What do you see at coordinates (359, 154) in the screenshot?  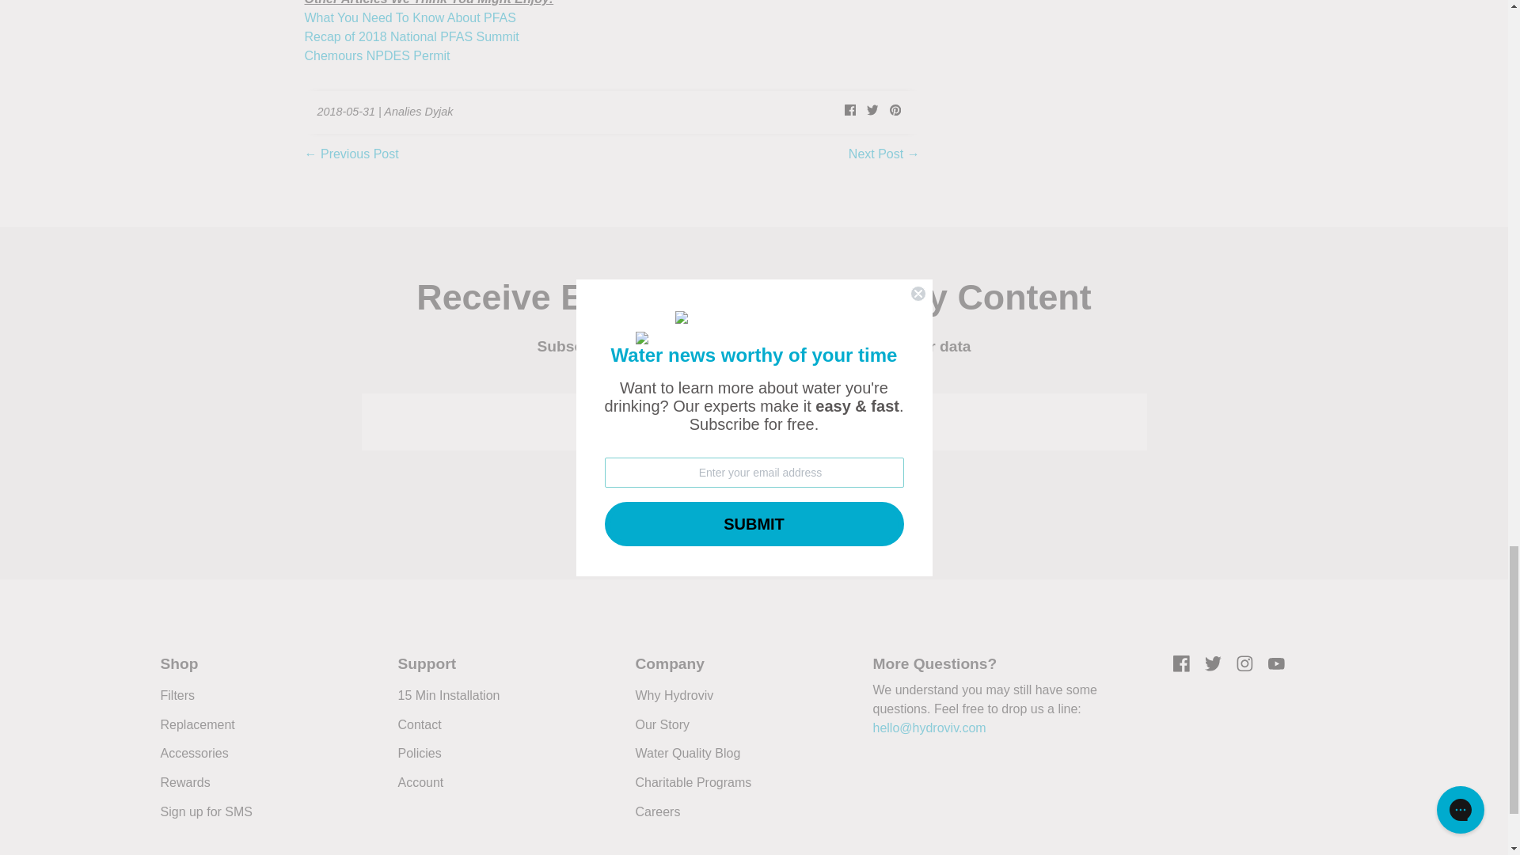 I see `Previous Post` at bounding box center [359, 154].